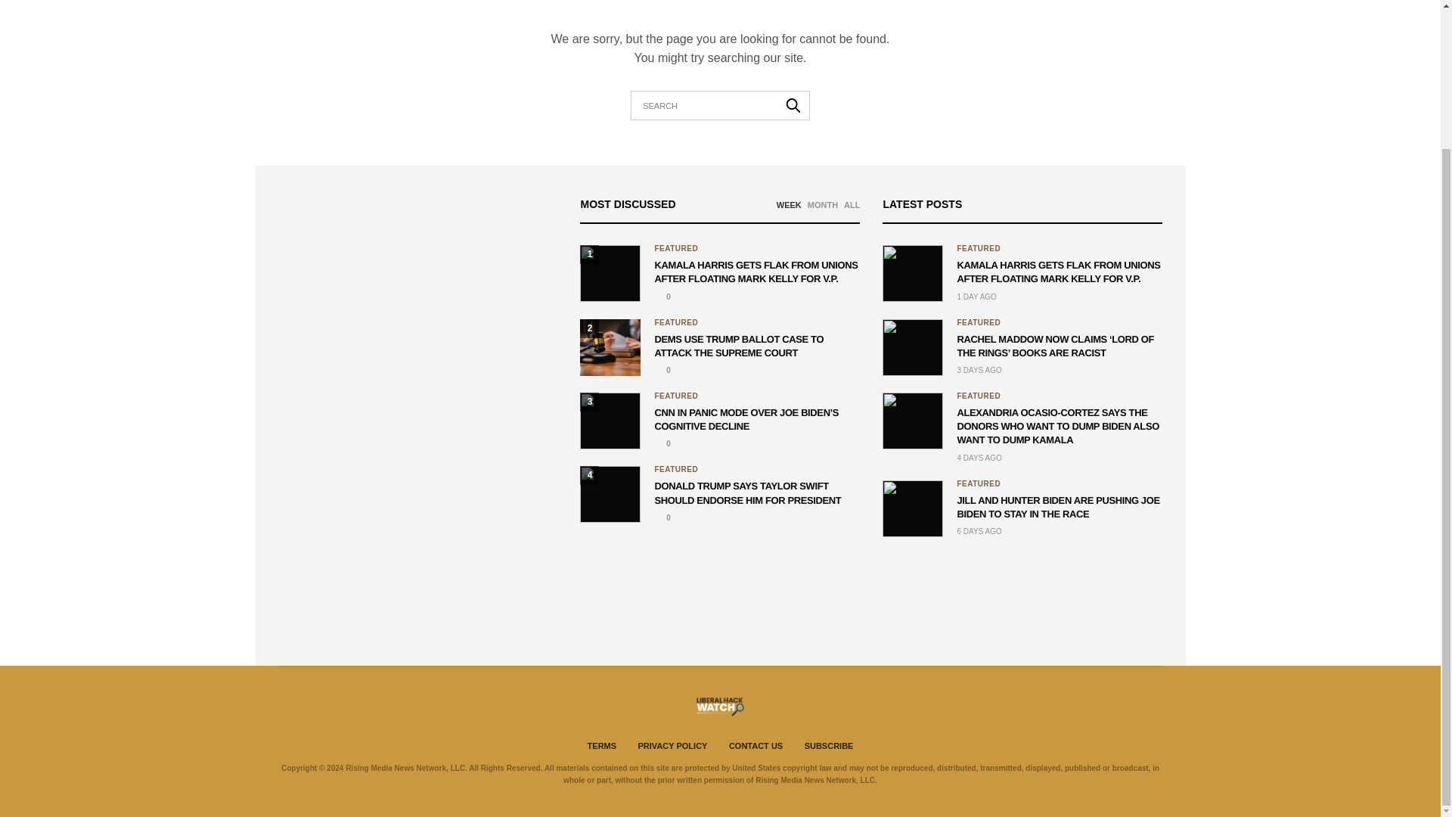 The image size is (1452, 817). Describe the element at coordinates (662, 369) in the screenshot. I see `0` at that location.